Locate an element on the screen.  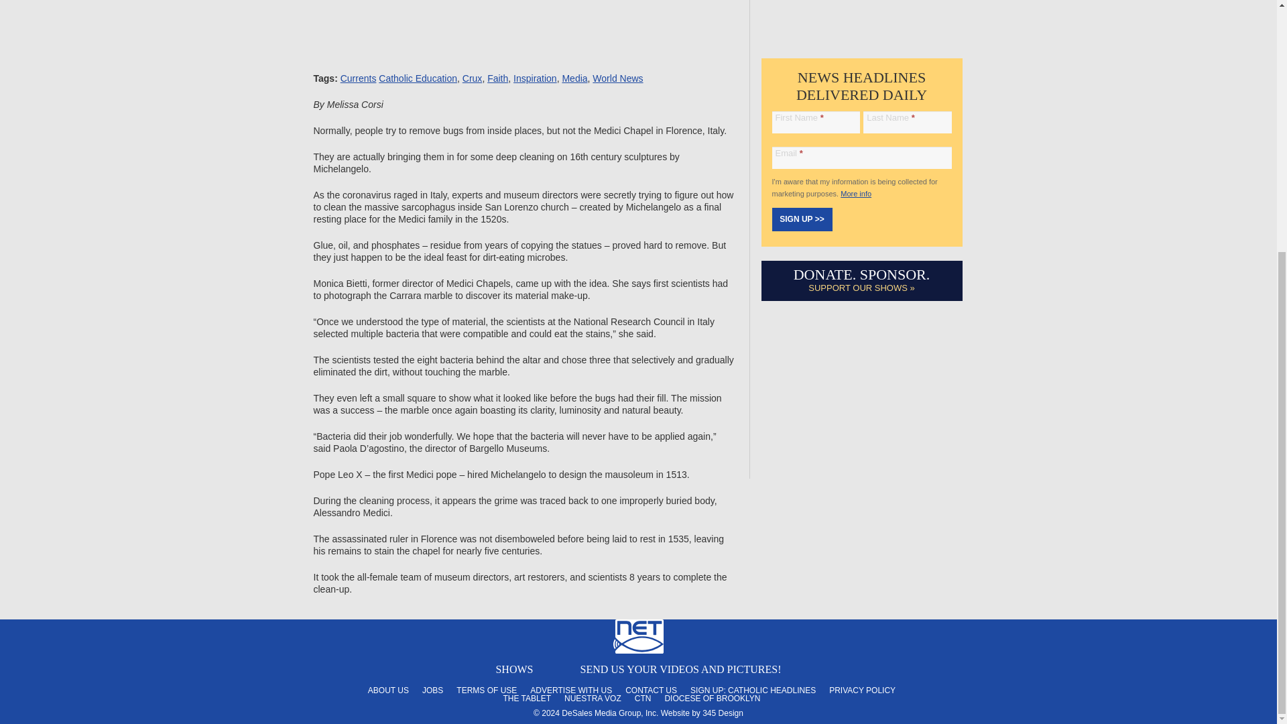
Inspiration is located at coordinates (535, 78).